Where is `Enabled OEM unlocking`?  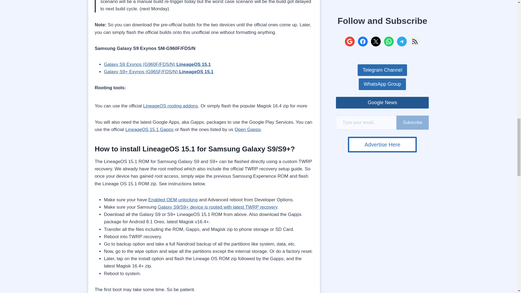
Enabled OEM unlocking is located at coordinates (173, 200).